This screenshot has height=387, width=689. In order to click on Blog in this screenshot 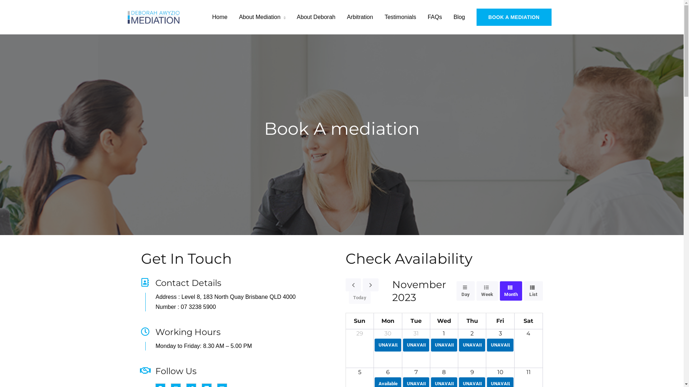, I will do `click(459, 17)`.